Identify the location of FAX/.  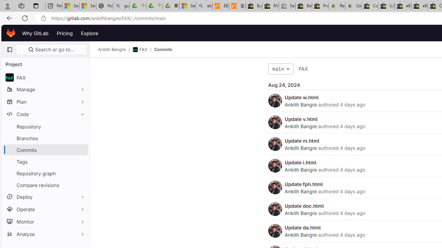
(143, 50).